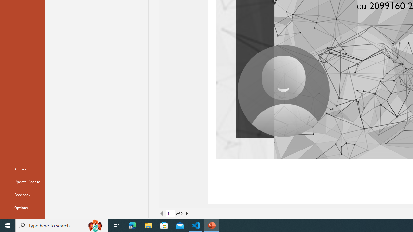 The width and height of the screenshot is (413, 232). Describe the element at coordinates (23, 169) in the screenshot. I see `Account` at that location.